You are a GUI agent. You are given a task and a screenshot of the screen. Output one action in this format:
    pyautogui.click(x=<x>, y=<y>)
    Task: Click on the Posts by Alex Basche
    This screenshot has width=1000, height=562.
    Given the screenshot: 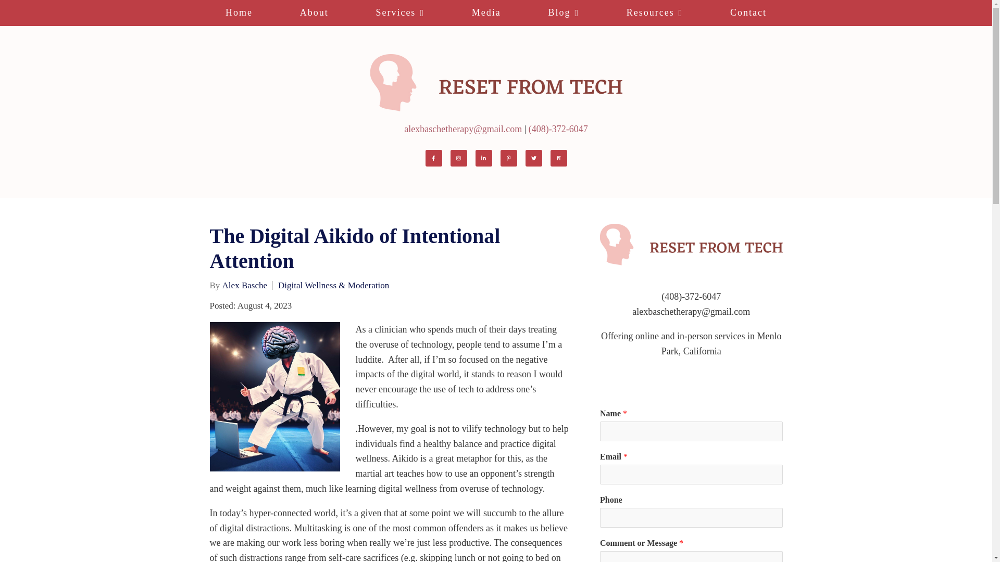 What is the action you would take?
    pyautogui.click(x=244, y=285)
    